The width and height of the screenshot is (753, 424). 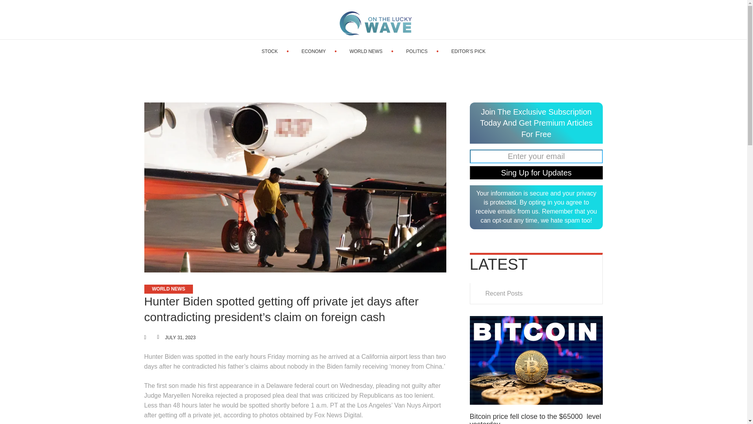 What do you see at coordinates (366, 51) in the screenshot?
I see `WORLD NEWS` at bounding box center [366, 51].